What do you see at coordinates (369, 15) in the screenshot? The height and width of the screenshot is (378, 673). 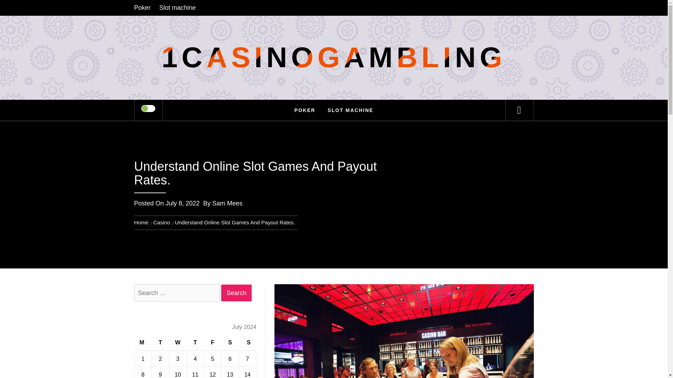 I see `Search` at bounding box center [369, 15].